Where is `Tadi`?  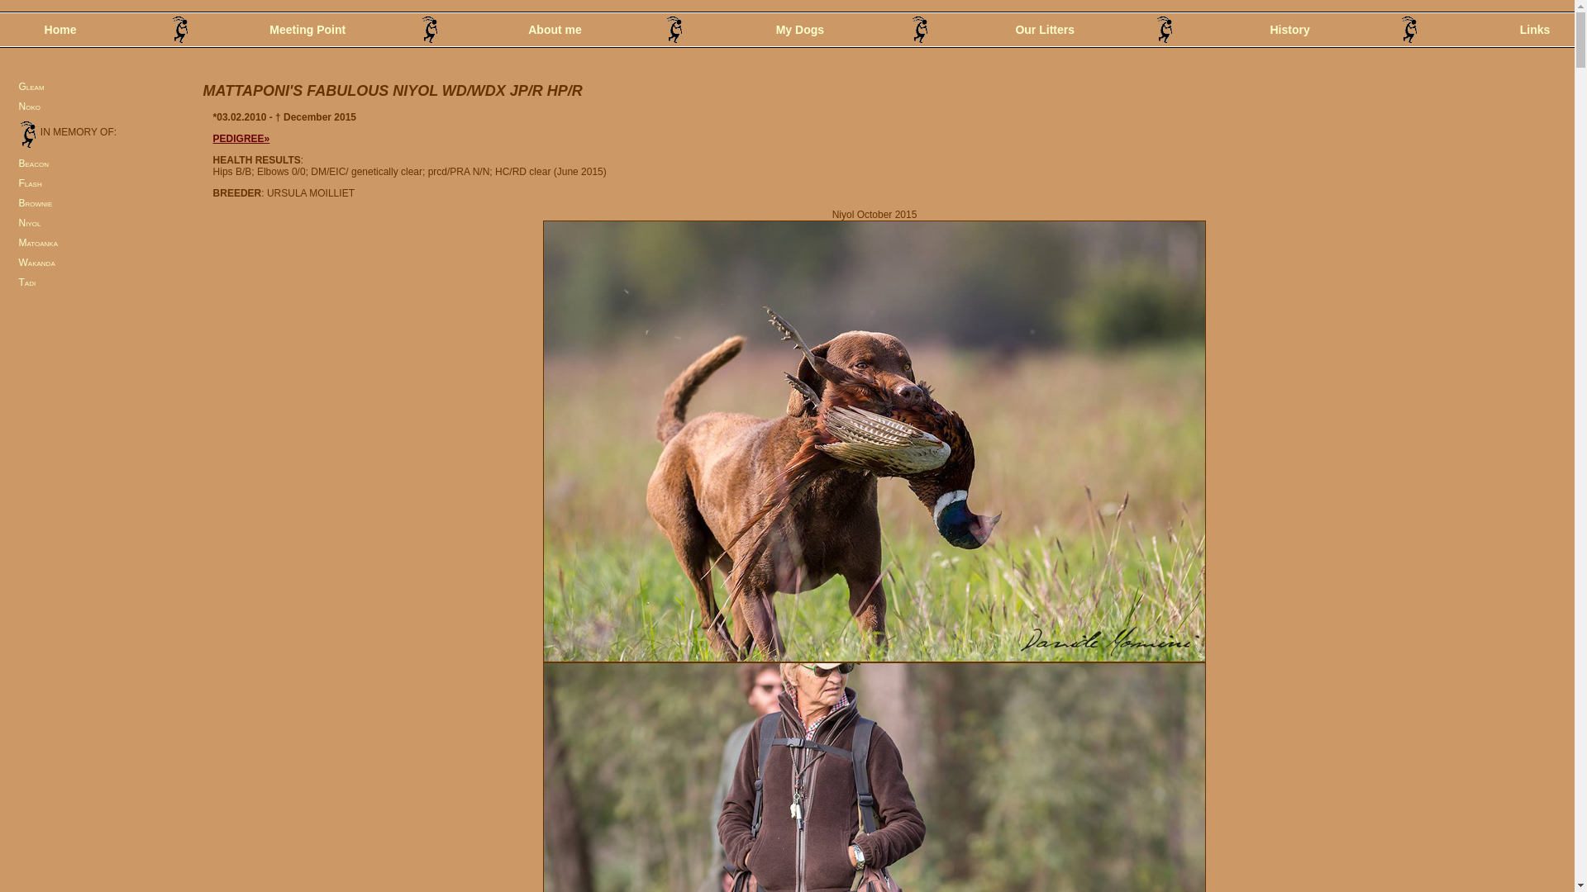 Tadi is located at coordinates (26, 282).